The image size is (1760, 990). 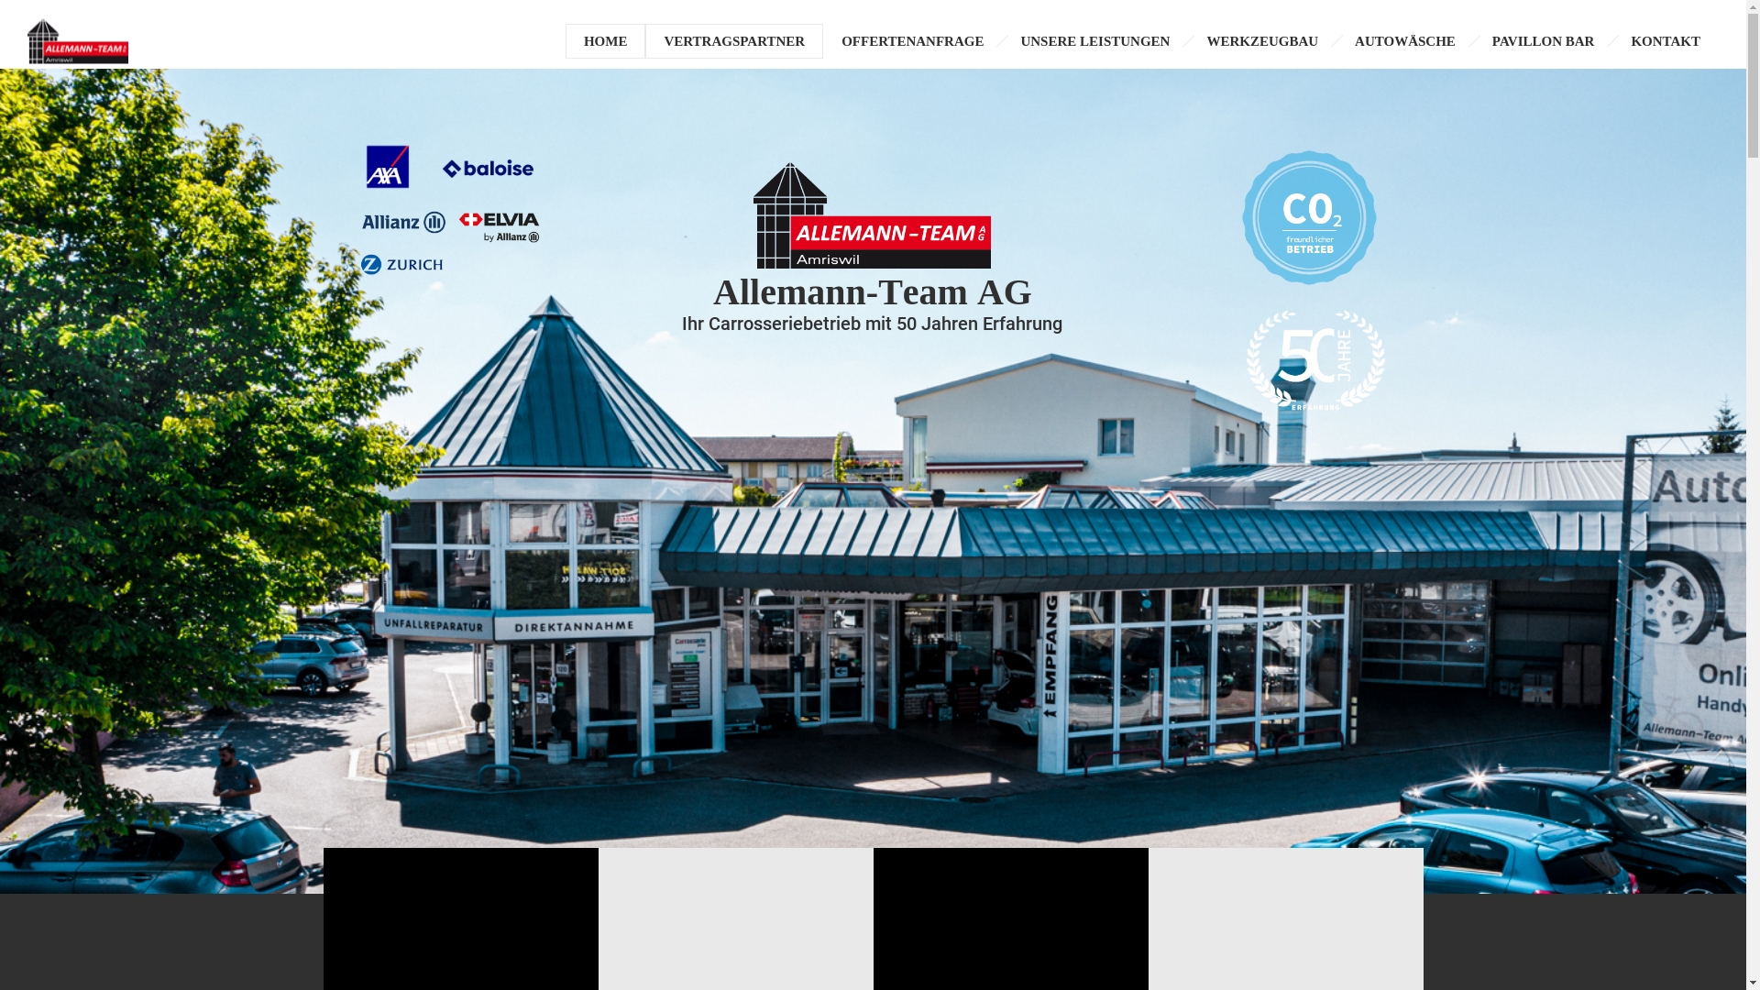 What do you see at coordinates (873, 808) in the screenshot?
I see `Facebook` at bounding box center [873, 808].